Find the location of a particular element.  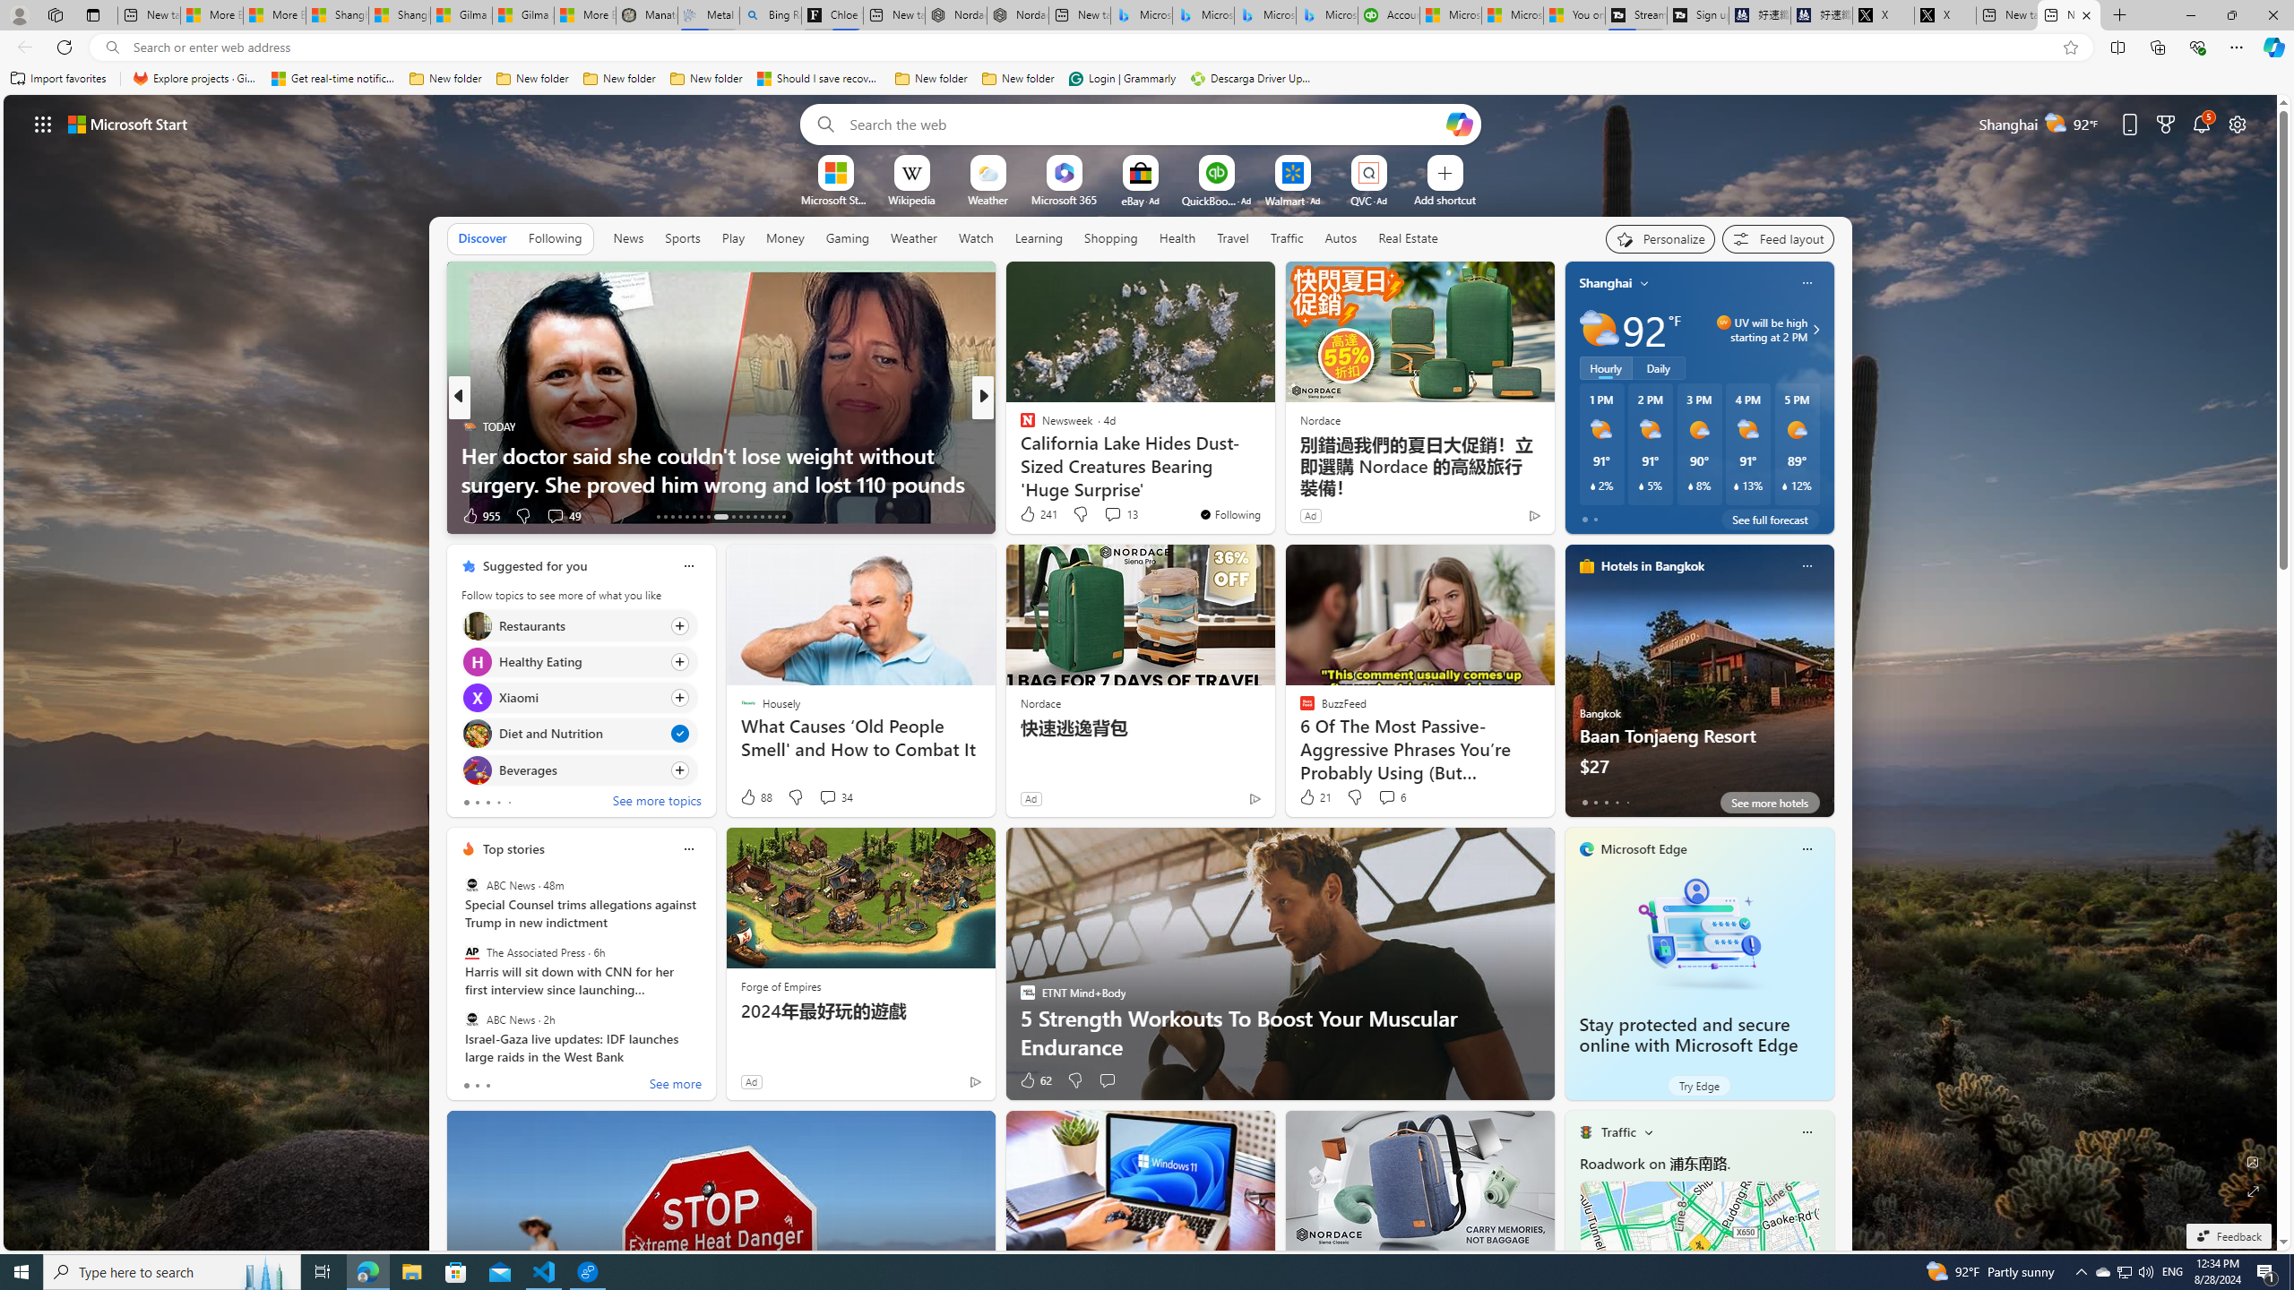

Watch is located at coordinates (976, 237).